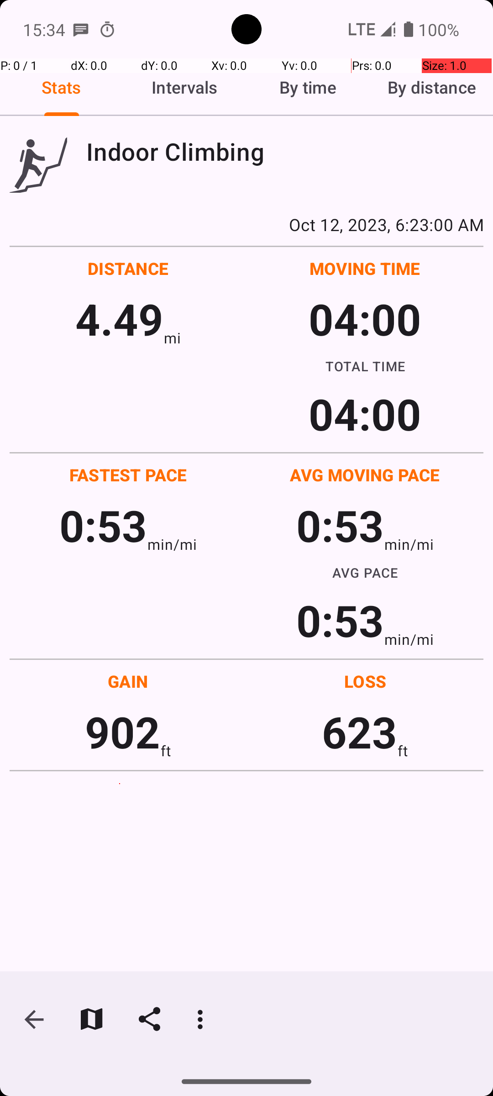 The height and width of the screenshot is (1096, 493). What do you see at coordinates (285, 152) in the screenshot?
I see `Indoor Climbing` at bounding box center [285, 152].